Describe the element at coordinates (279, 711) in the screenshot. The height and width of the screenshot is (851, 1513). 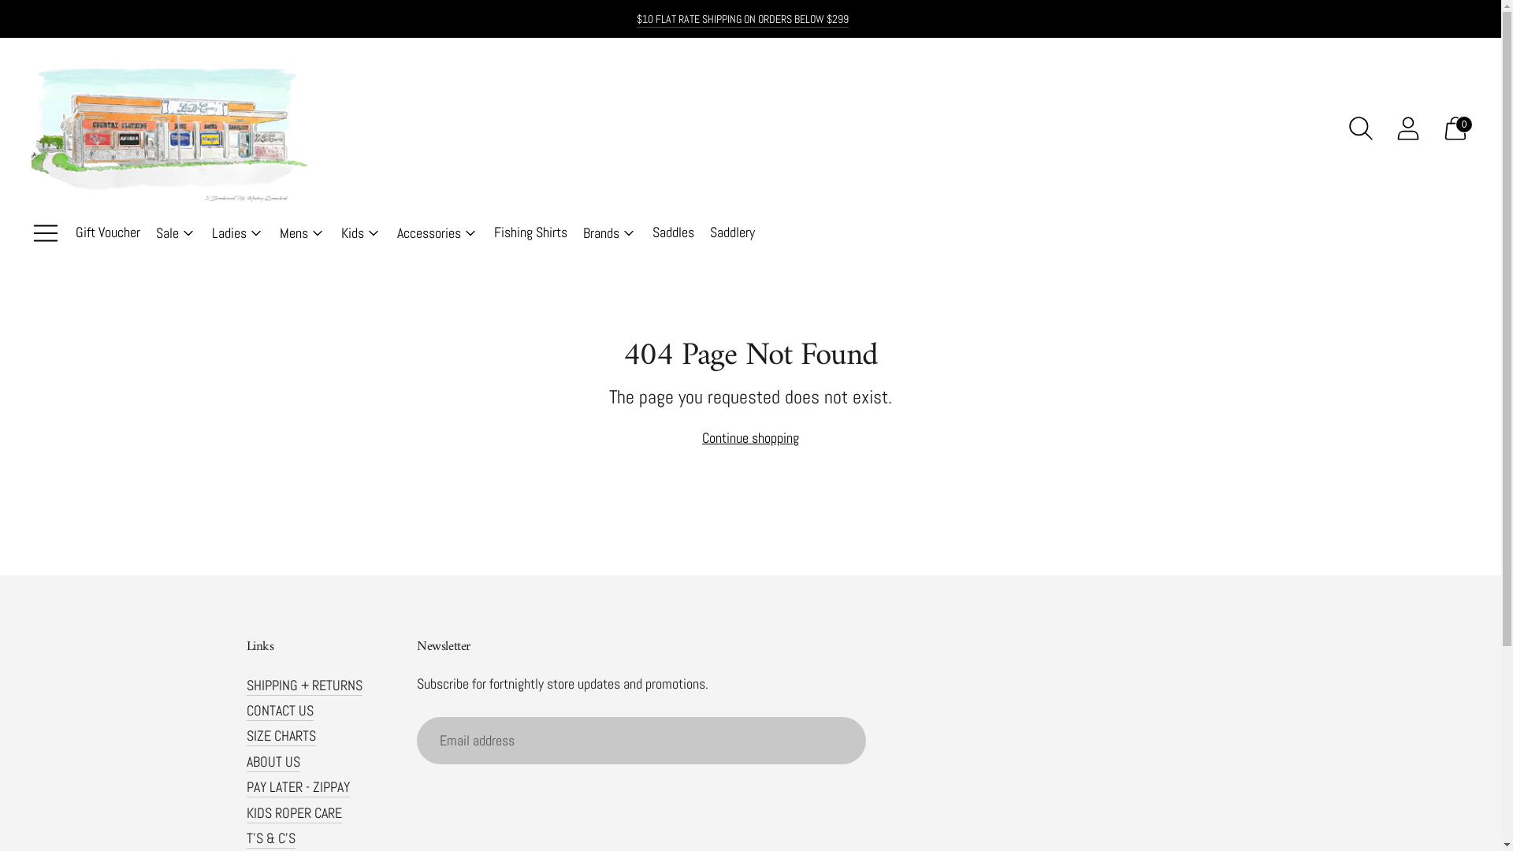
I see `CONTACT US` at that location.